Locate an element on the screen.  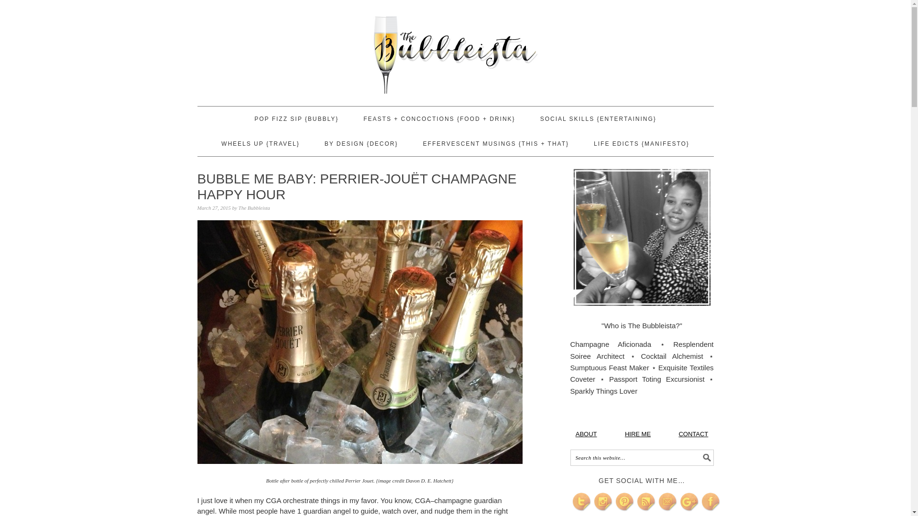
Pinterest is located at coordinates (624, 502).